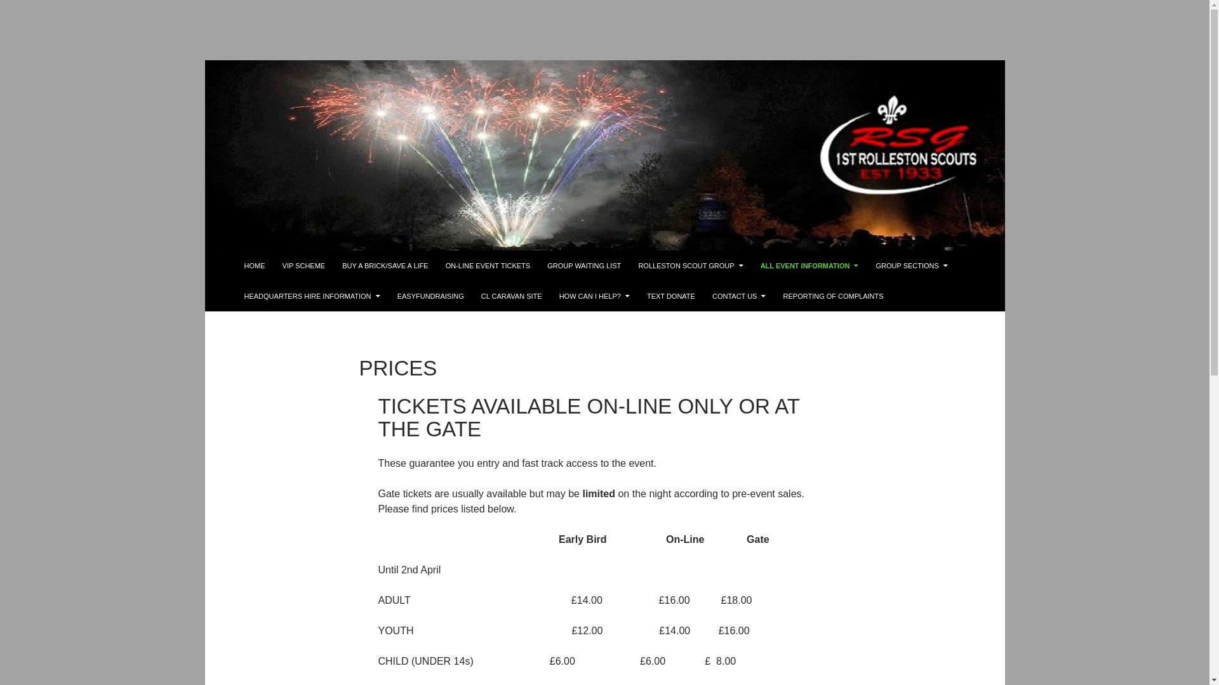 The width and height of the screenshot is (1219, 685). What do you see at coordinates (488, 265) in the screenshot?
I see `ON-LINE EVENT TICKETS` at bounding box center [488, 265].